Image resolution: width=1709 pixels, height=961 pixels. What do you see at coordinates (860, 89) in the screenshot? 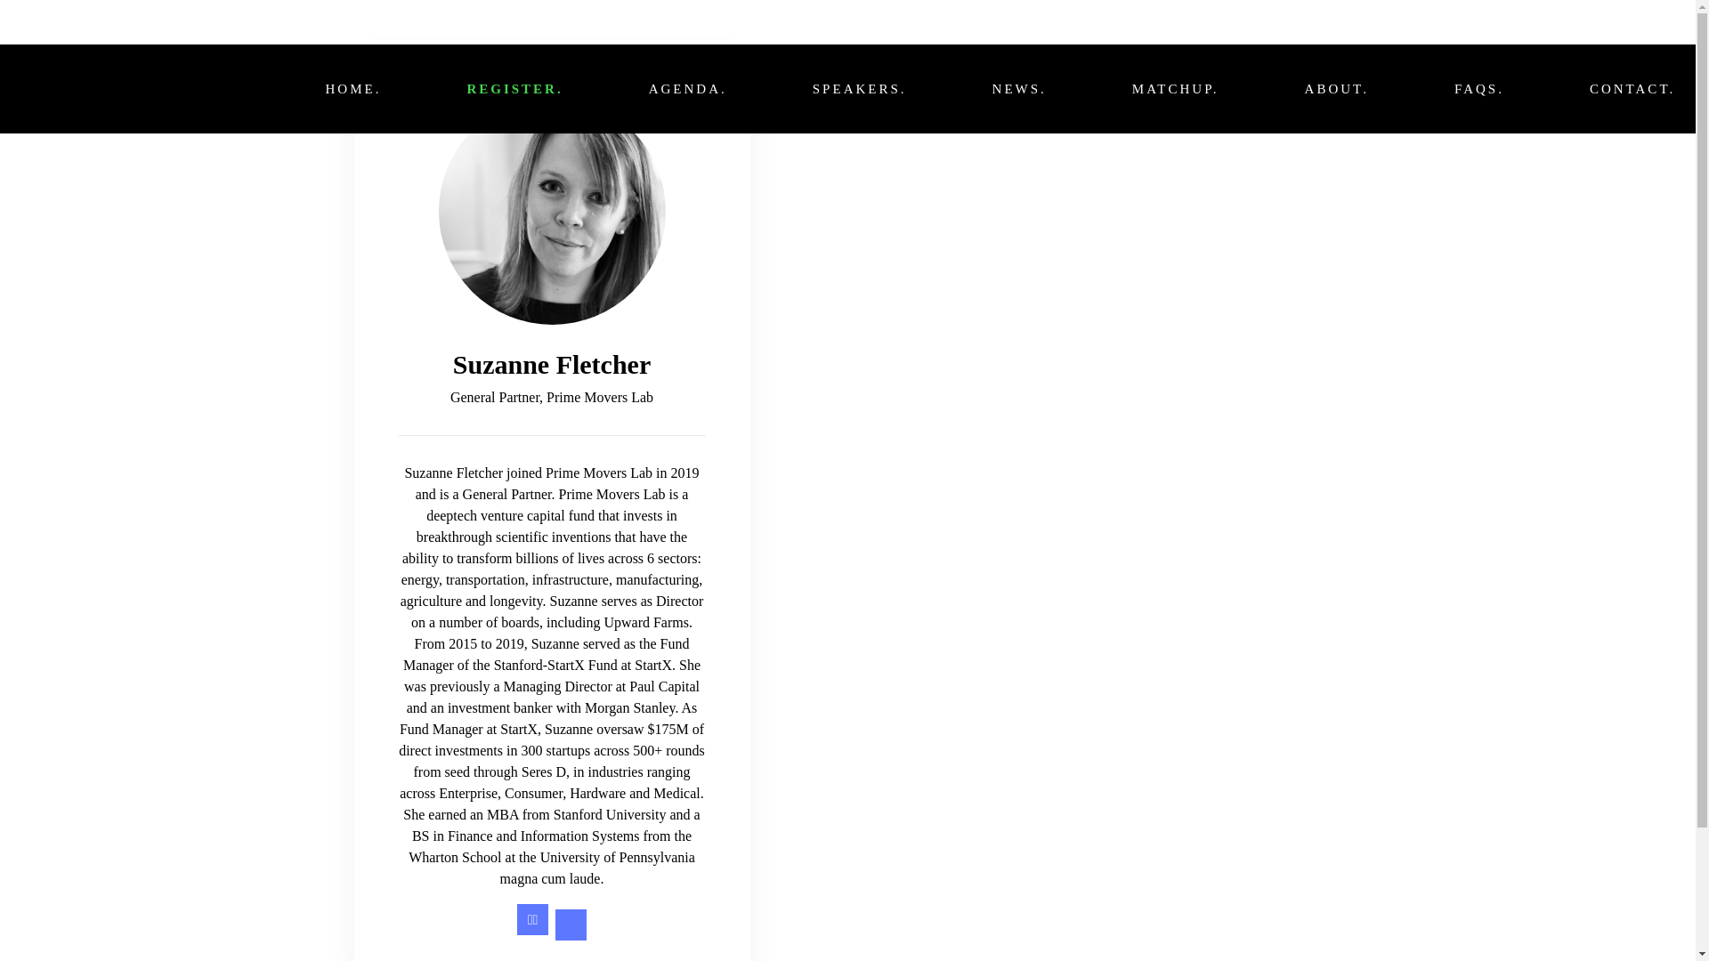
I see `Speakers` at bounding box center [860, 89].